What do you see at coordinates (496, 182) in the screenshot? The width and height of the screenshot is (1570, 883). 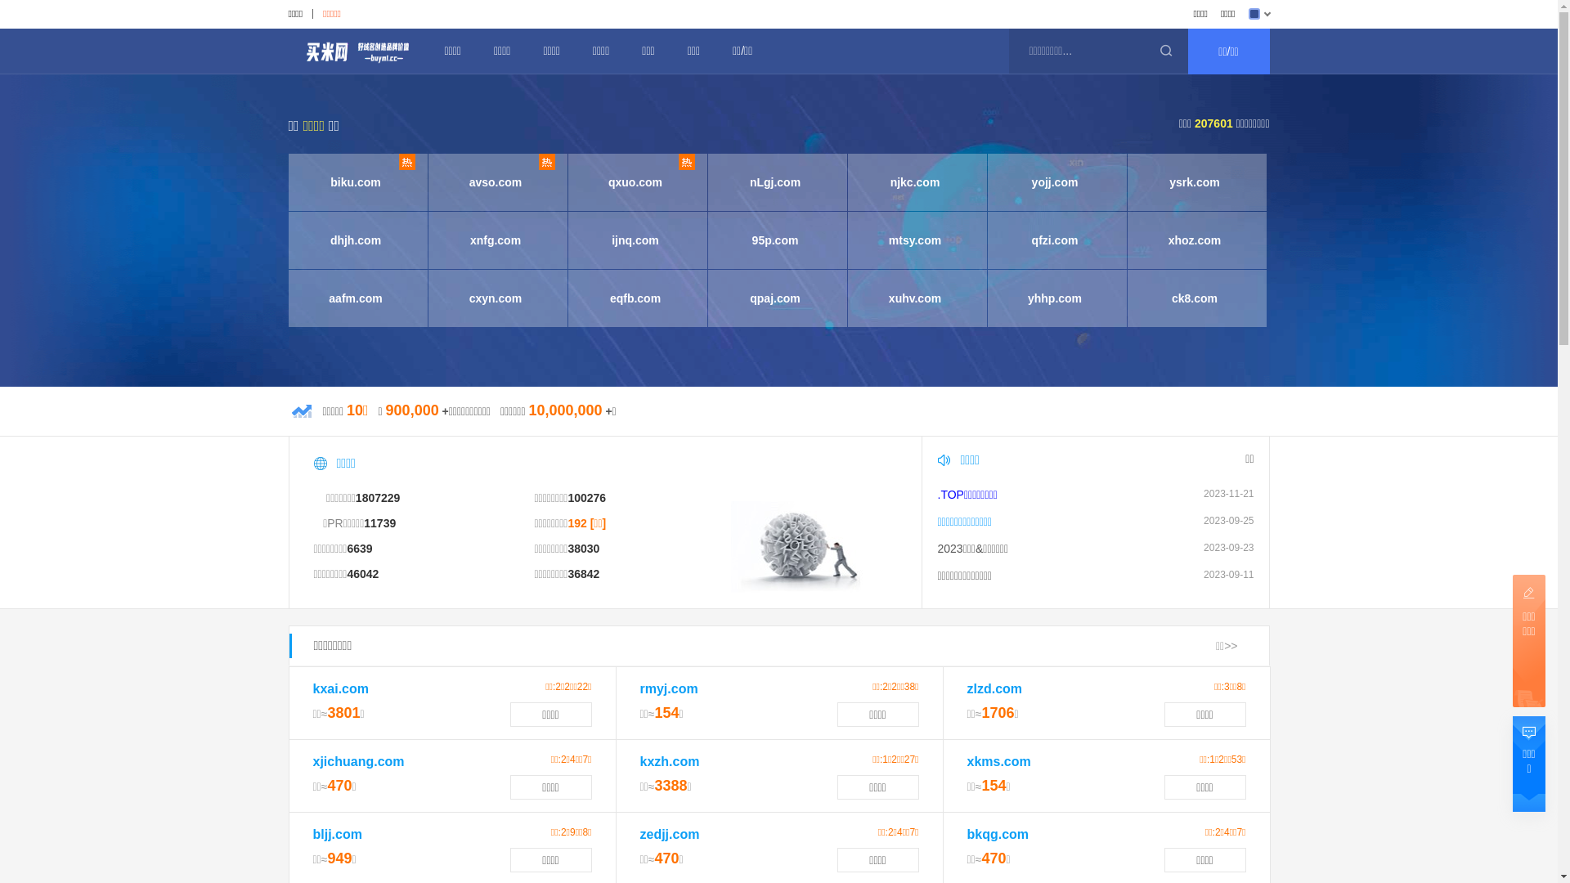 I see `avso.com` at bounding box center [496, 182].